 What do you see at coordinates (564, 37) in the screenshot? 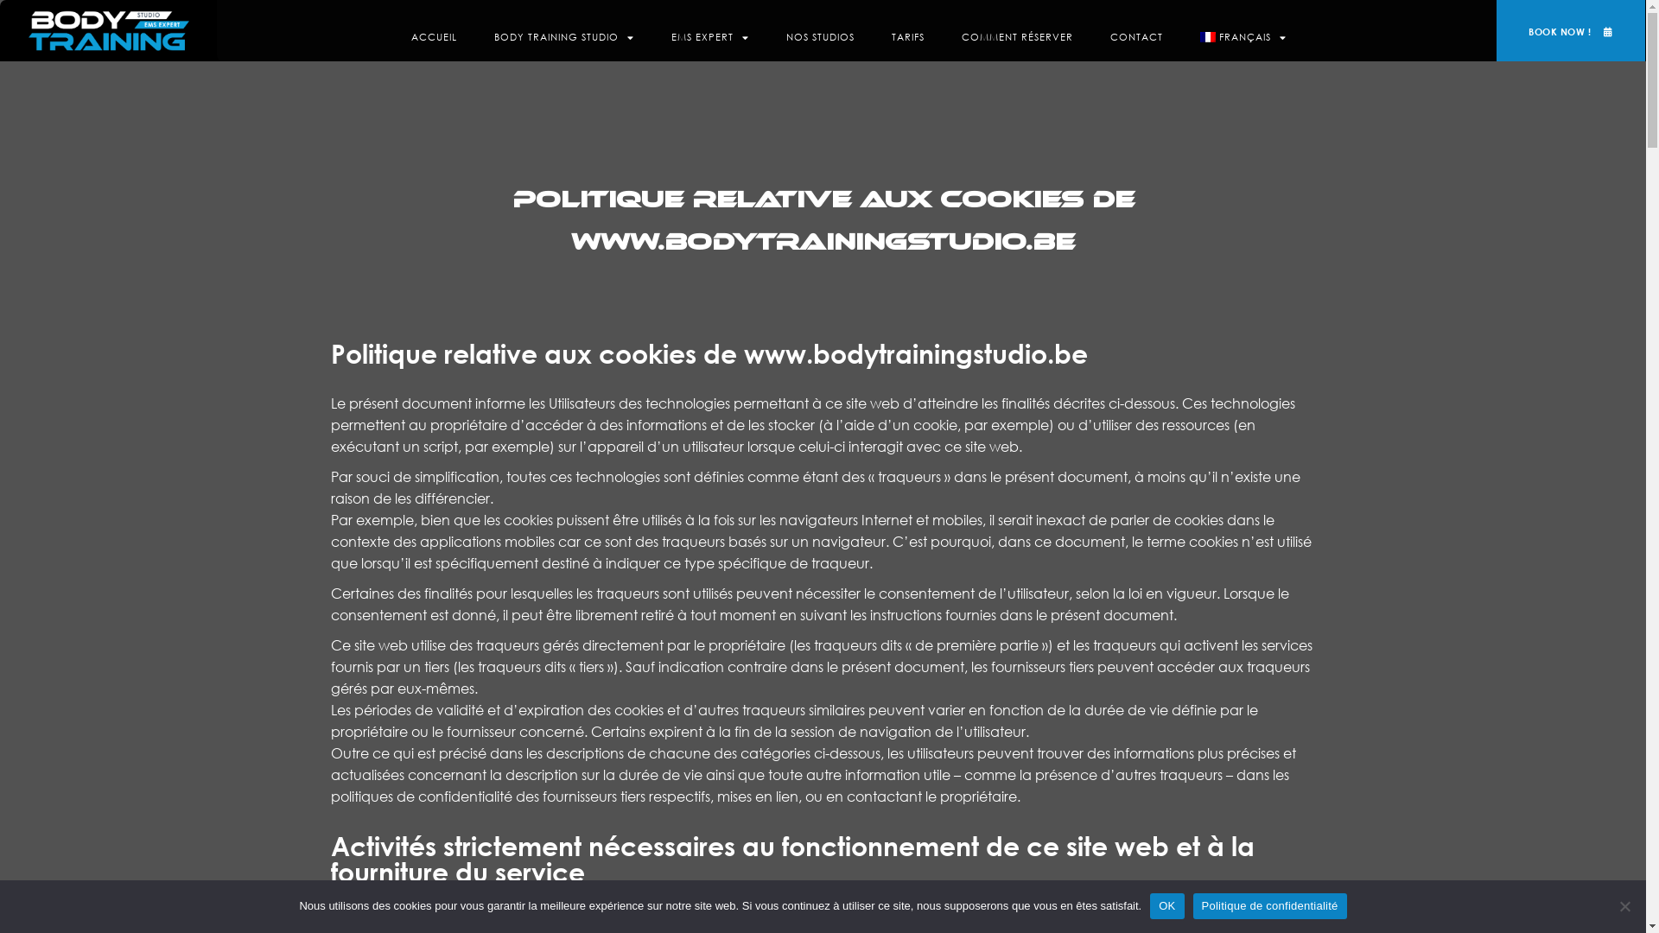
I see `BODY TRAINING STUDIO` at bounding box center [564, 37].